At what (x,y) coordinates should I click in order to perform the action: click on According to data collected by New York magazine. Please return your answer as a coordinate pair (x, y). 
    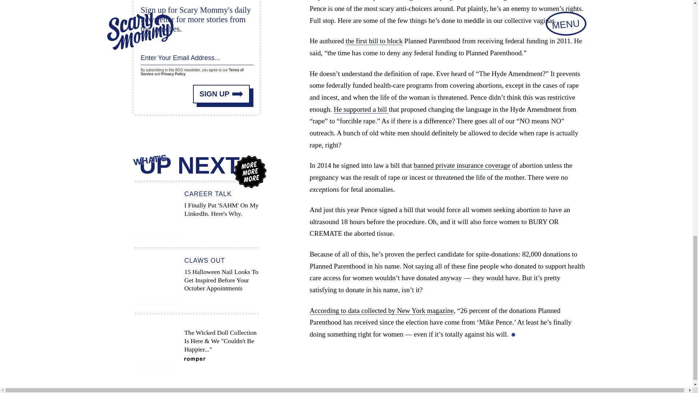
    Looking at the image, I should click on (197, 214).